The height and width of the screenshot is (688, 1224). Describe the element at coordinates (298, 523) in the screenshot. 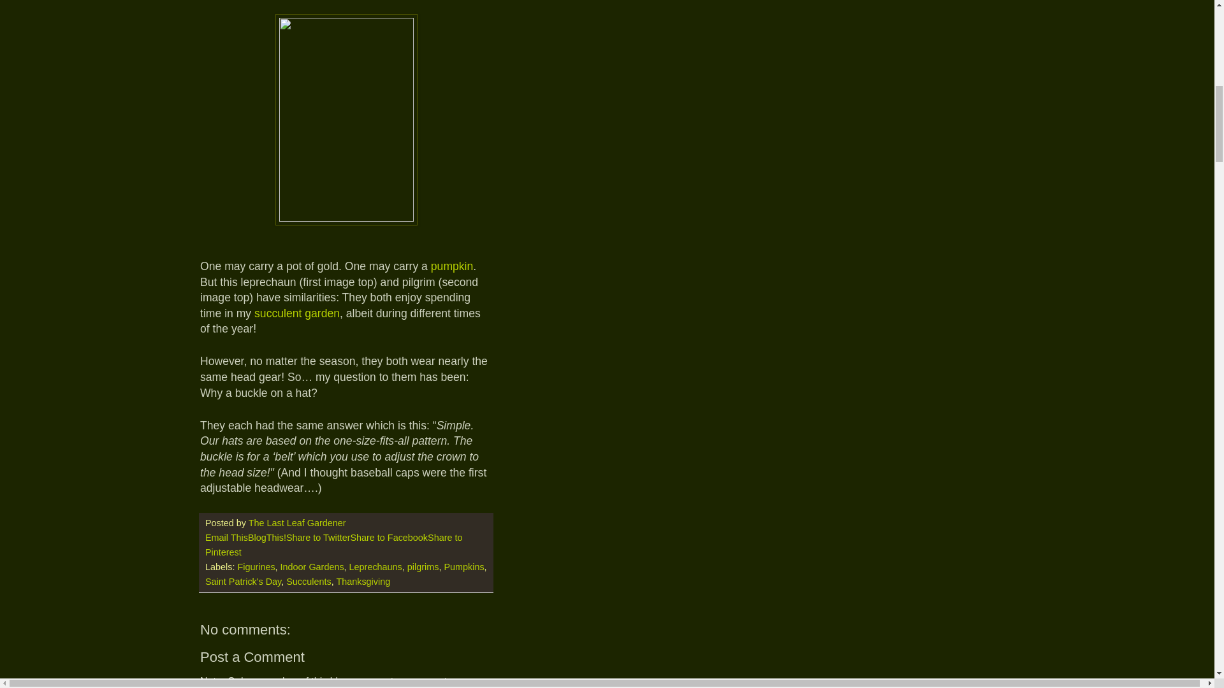

I see `The Last Leaf Gardener` at that location.